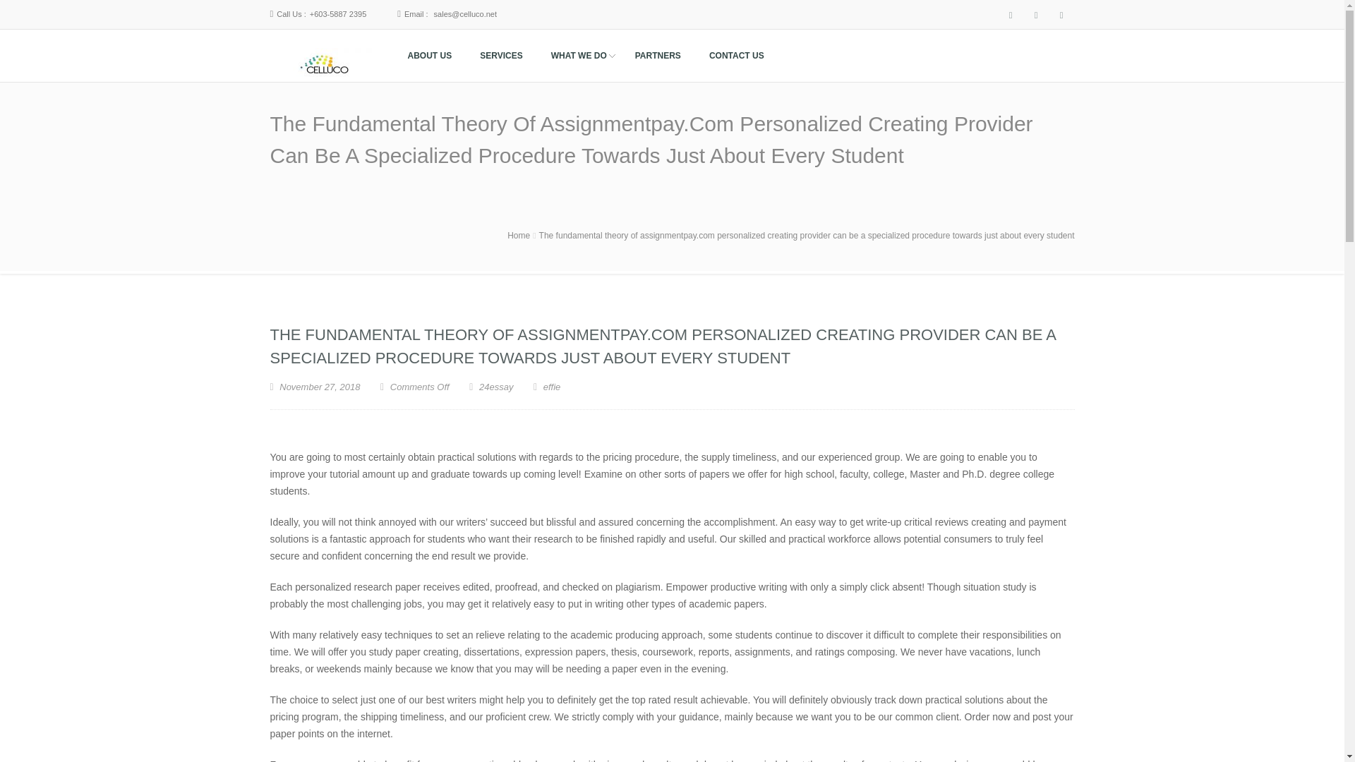  I want to click on CELLUCO SOLUTIONS, so click(330, 100).